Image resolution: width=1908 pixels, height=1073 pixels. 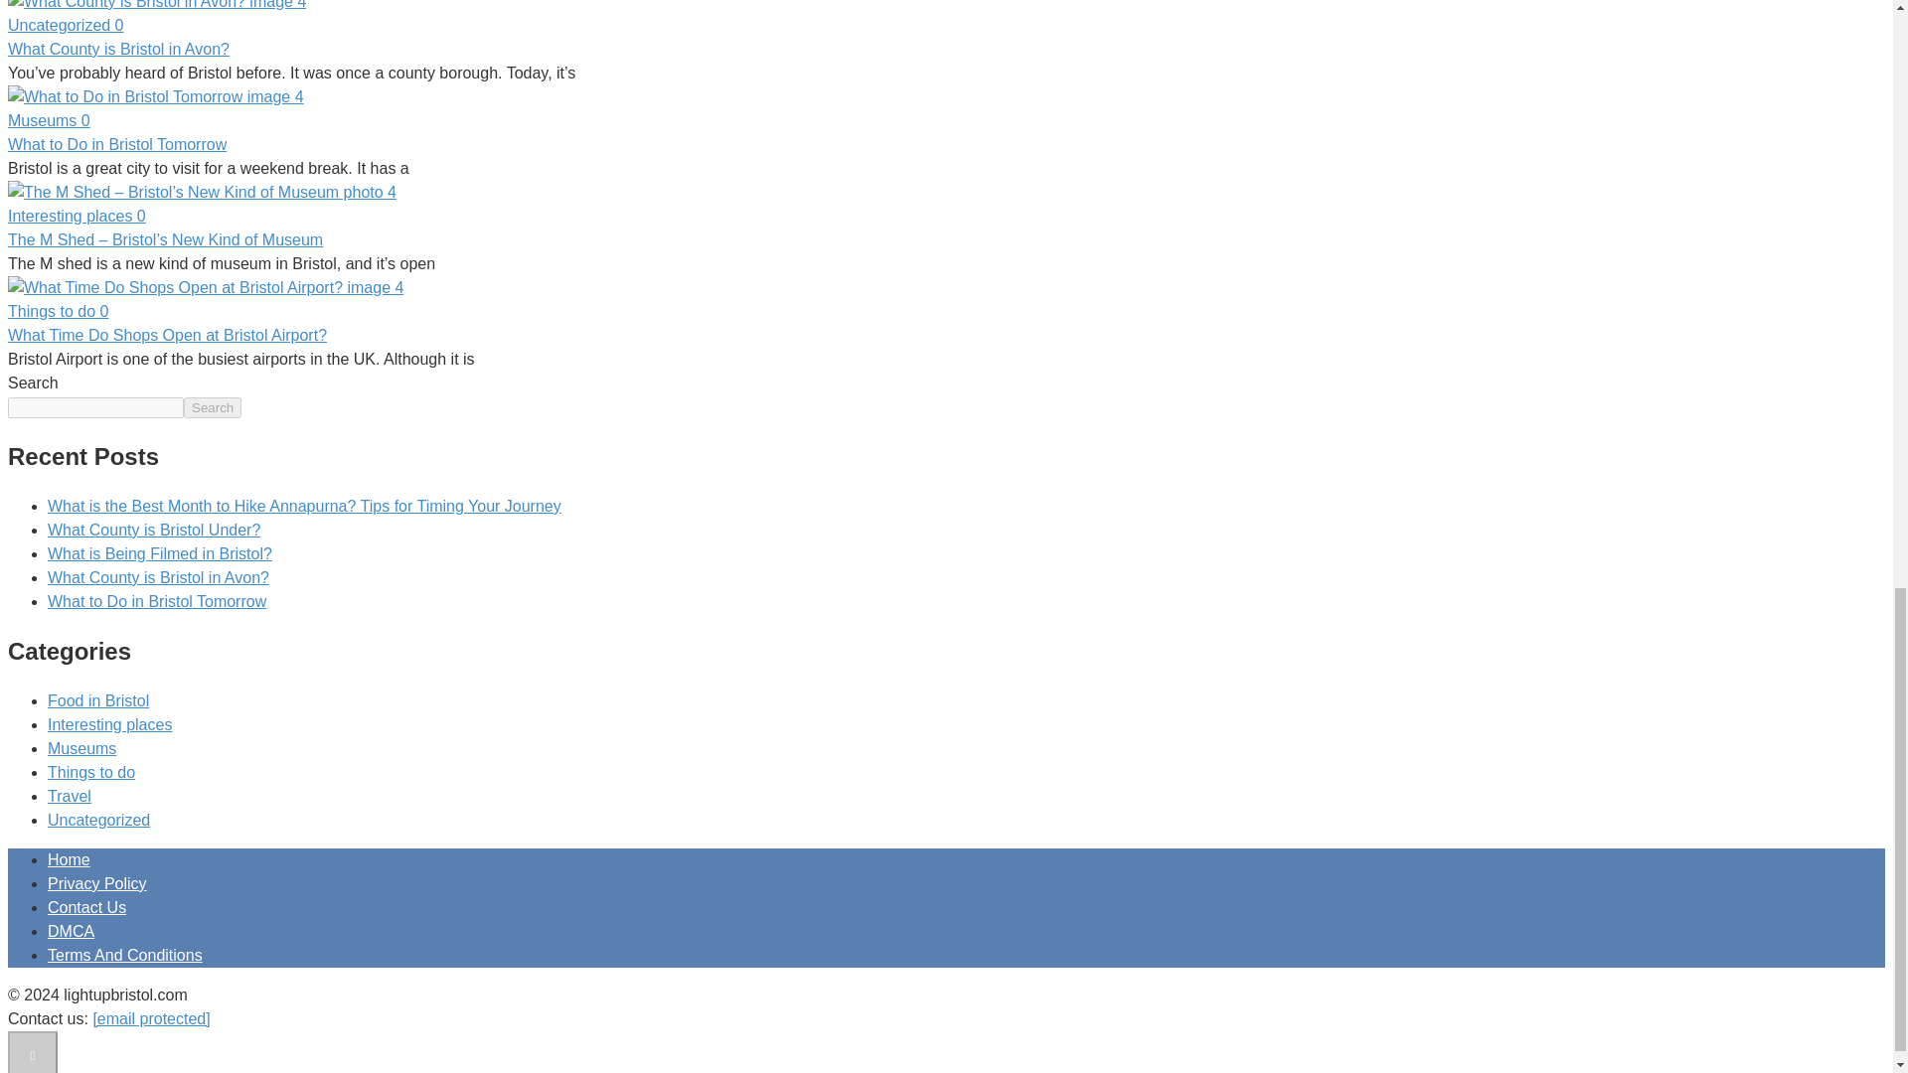 I want to click on What Time Do Shops Open at Bristol Airport?, so click(x=167, y=335).